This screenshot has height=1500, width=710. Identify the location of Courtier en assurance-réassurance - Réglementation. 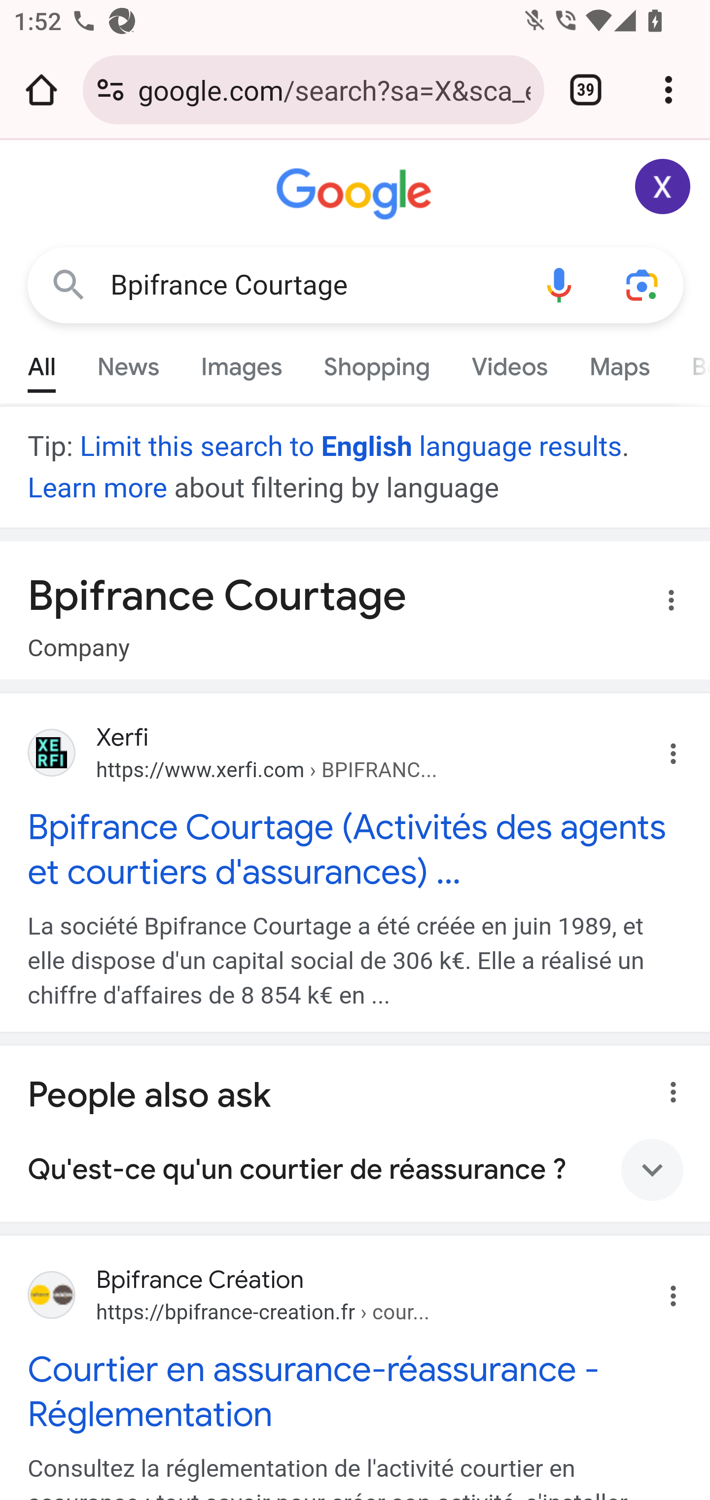
(356, 1391).